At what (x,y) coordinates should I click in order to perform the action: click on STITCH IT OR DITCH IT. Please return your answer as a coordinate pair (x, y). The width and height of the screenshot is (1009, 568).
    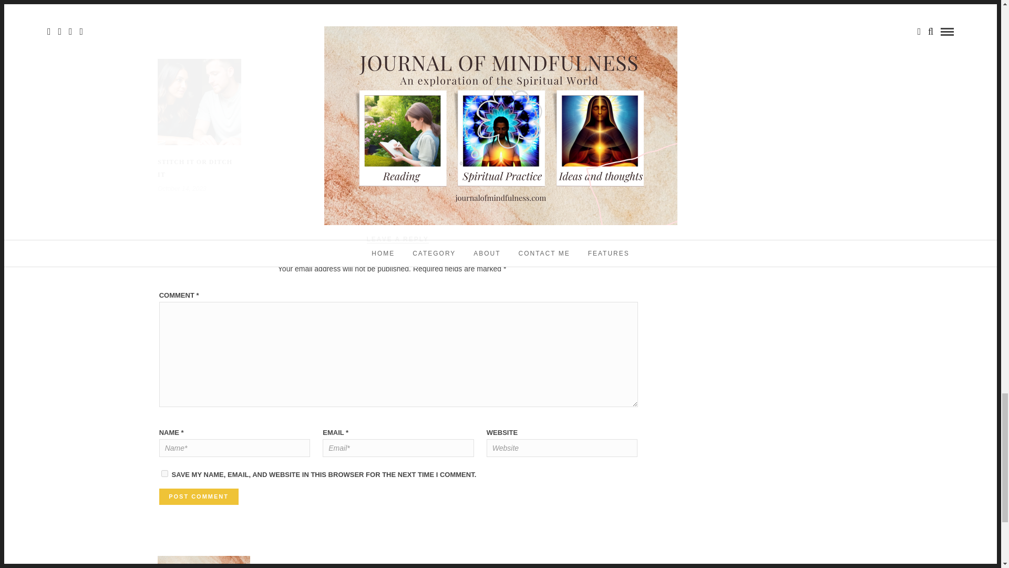
    Looking at the image, I should click on (194, 168).